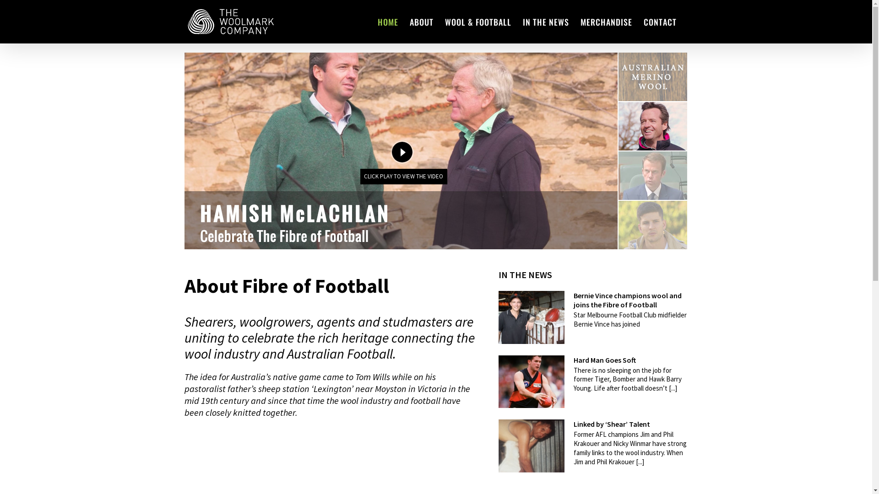 The image size is (879, 494). I want to click on IN THE NEWS, so click(546, 22).